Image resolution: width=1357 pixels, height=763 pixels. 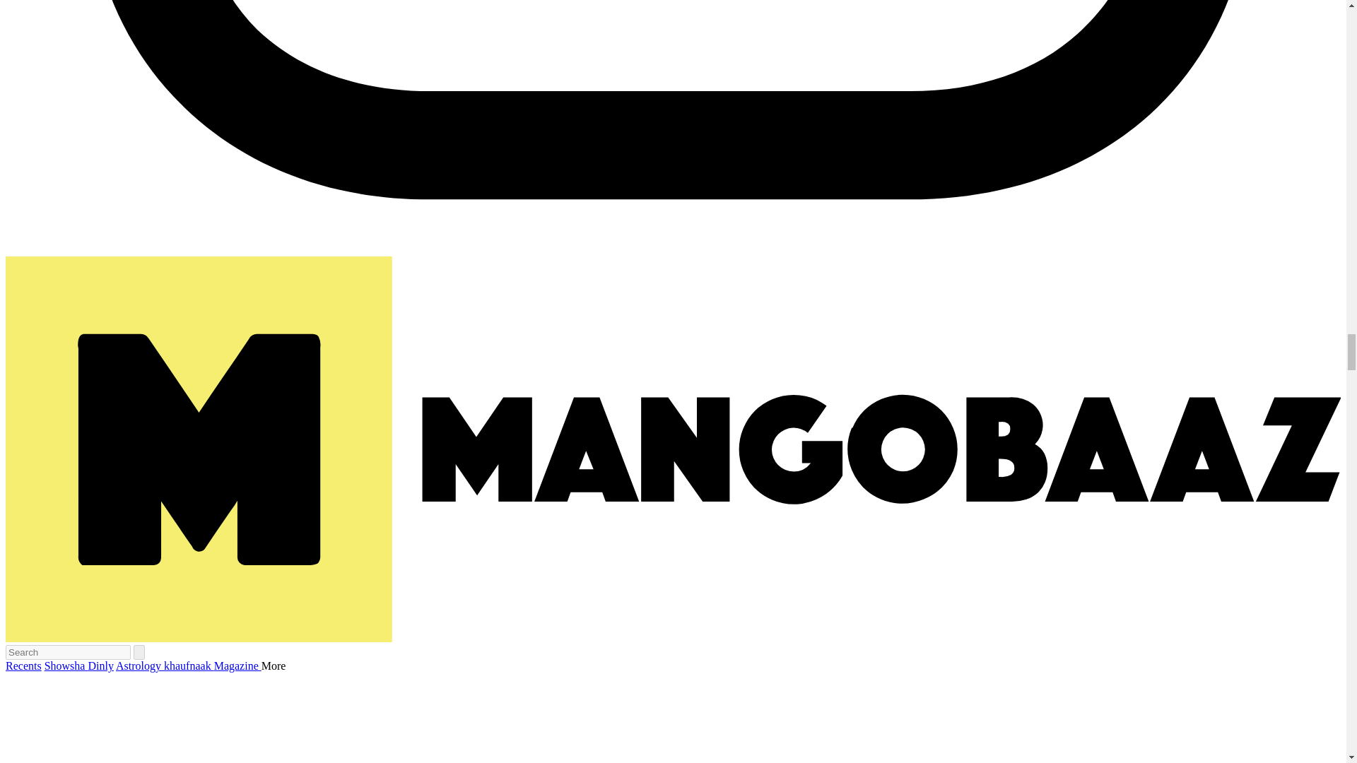 What do you see at coordinates (189, 666) in the screenshot?
I see `khaufnaak` at bounding box center [189, 666].